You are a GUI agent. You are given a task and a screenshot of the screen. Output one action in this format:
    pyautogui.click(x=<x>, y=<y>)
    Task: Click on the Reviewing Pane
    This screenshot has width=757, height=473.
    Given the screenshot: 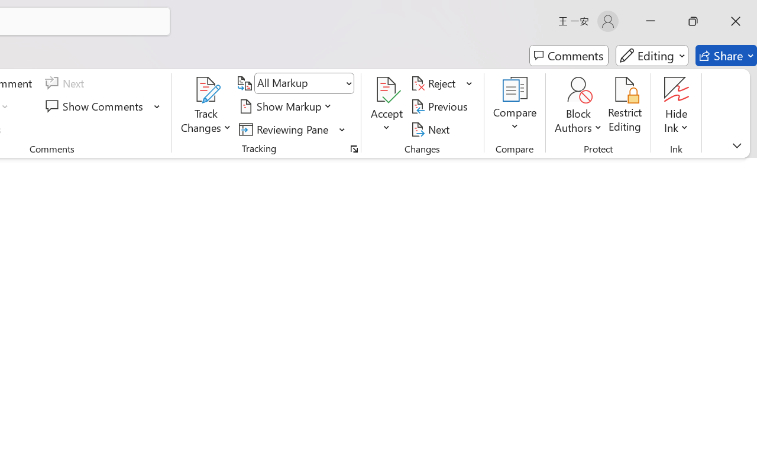 What is the action you would take?
    pyautogui.click(x=292, y=129)
    